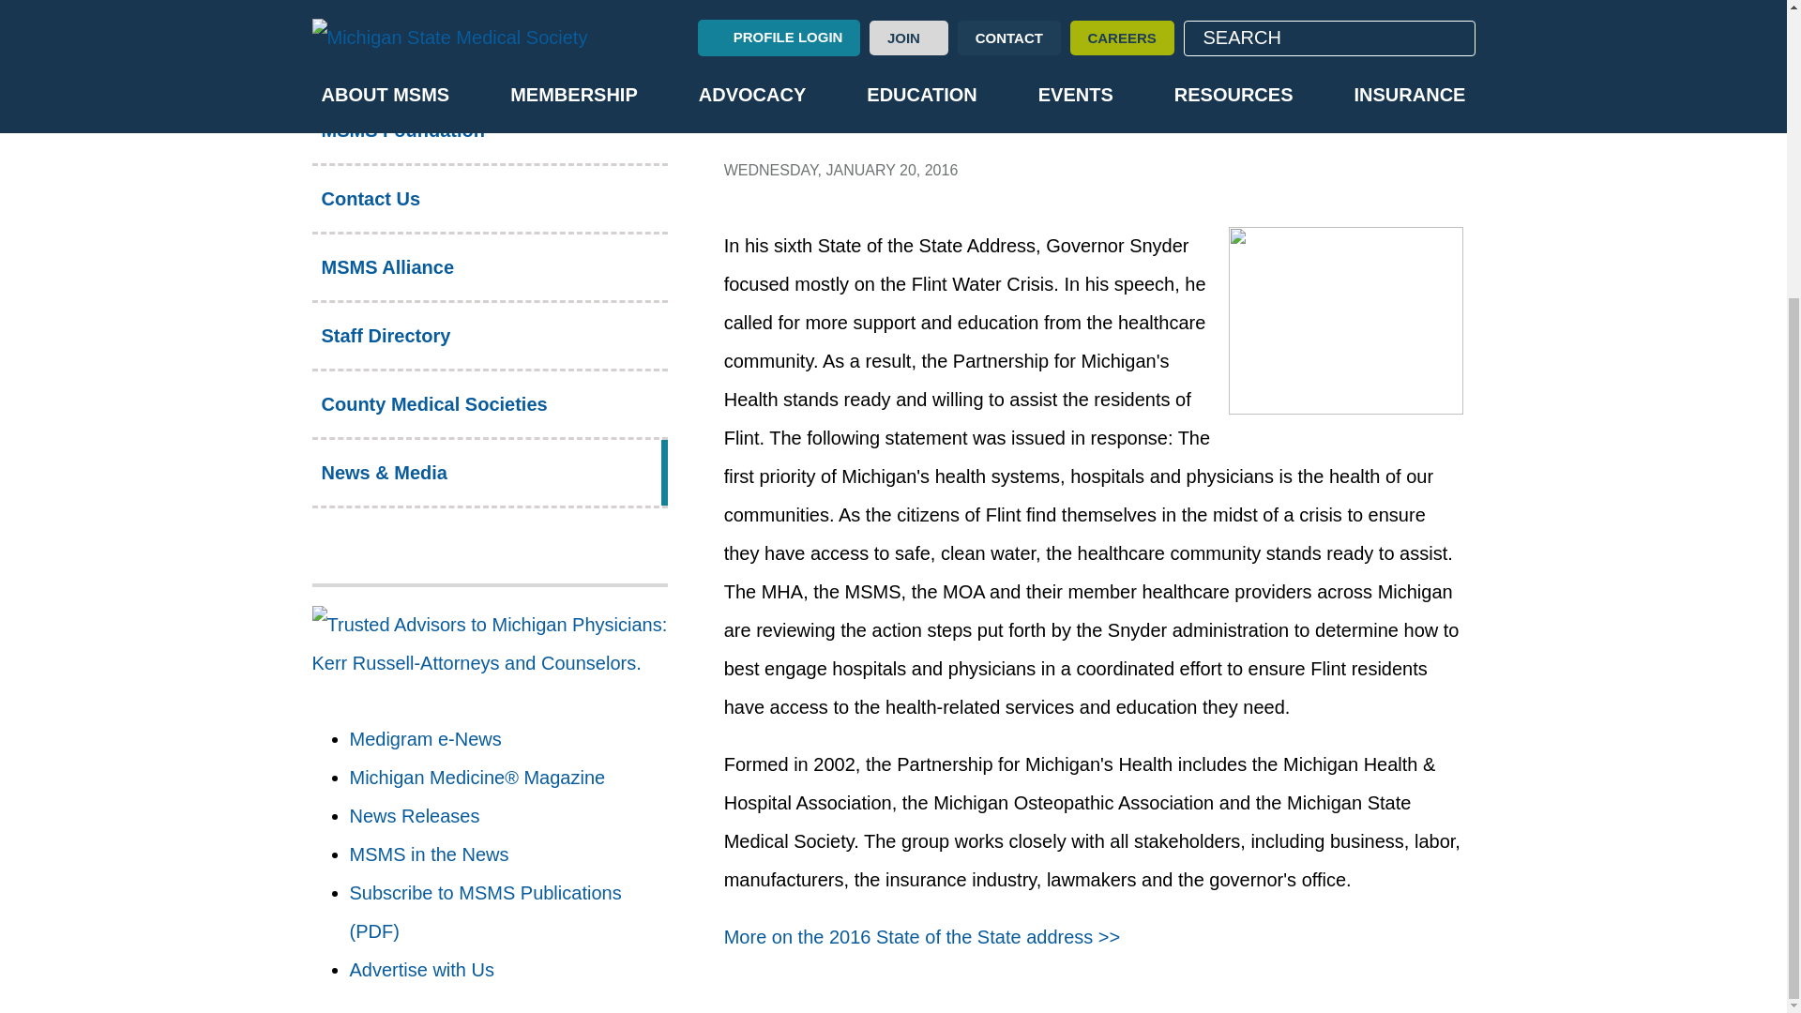 The image size is (1801, 1013). Describe the element at coordinates (489, 62) in the screenshot. I see `Membership Sections` at that location.